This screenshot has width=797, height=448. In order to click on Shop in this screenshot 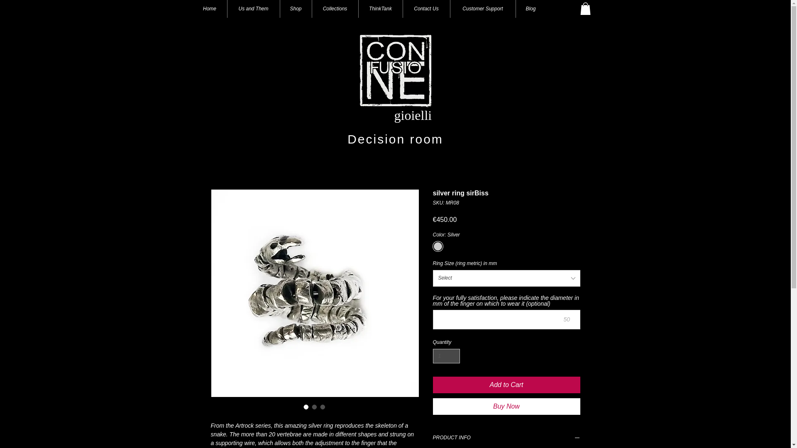, I will do `click(296, 9)`.